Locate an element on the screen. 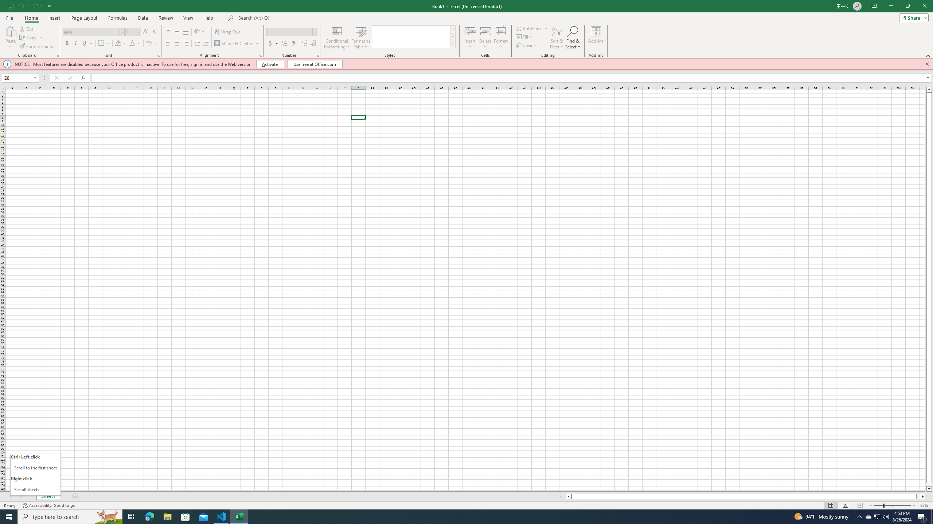  Font Color is located at coordinates (135, 44).